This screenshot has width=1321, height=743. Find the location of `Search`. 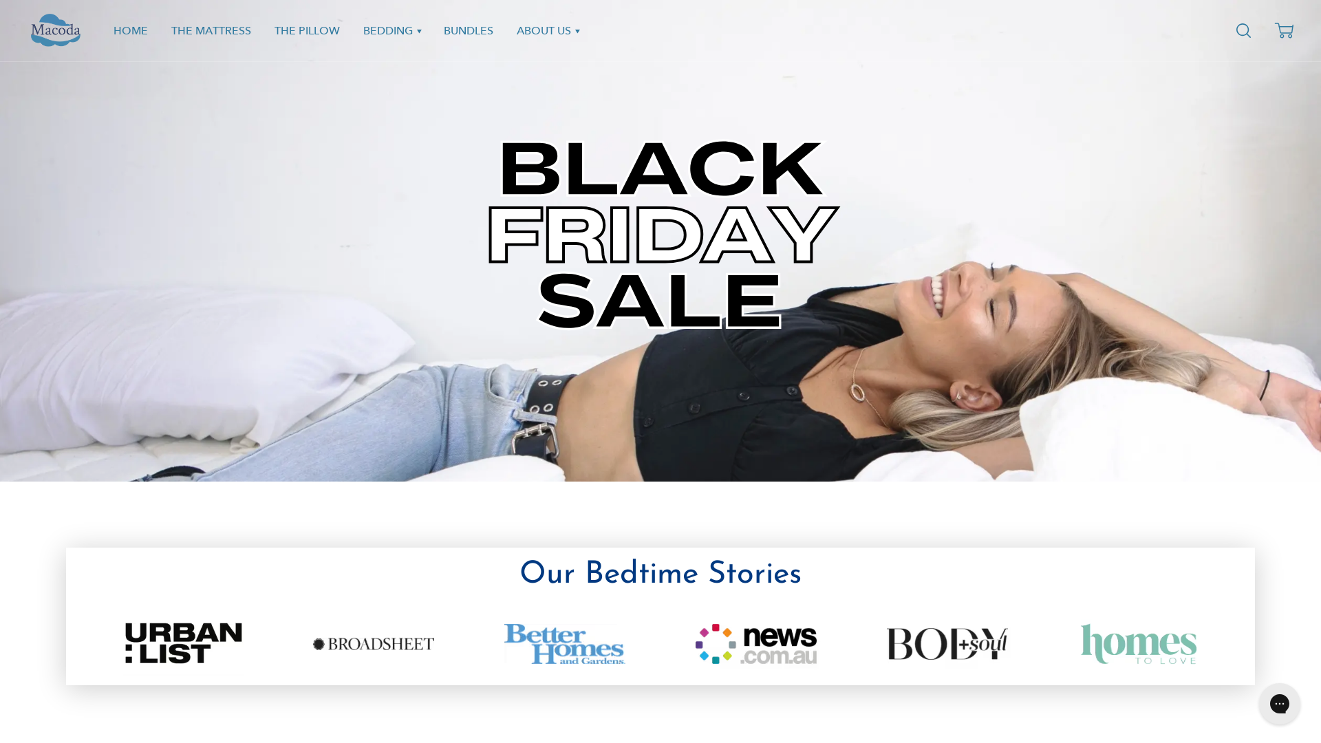

Search is located at coordinates (1246, 31).